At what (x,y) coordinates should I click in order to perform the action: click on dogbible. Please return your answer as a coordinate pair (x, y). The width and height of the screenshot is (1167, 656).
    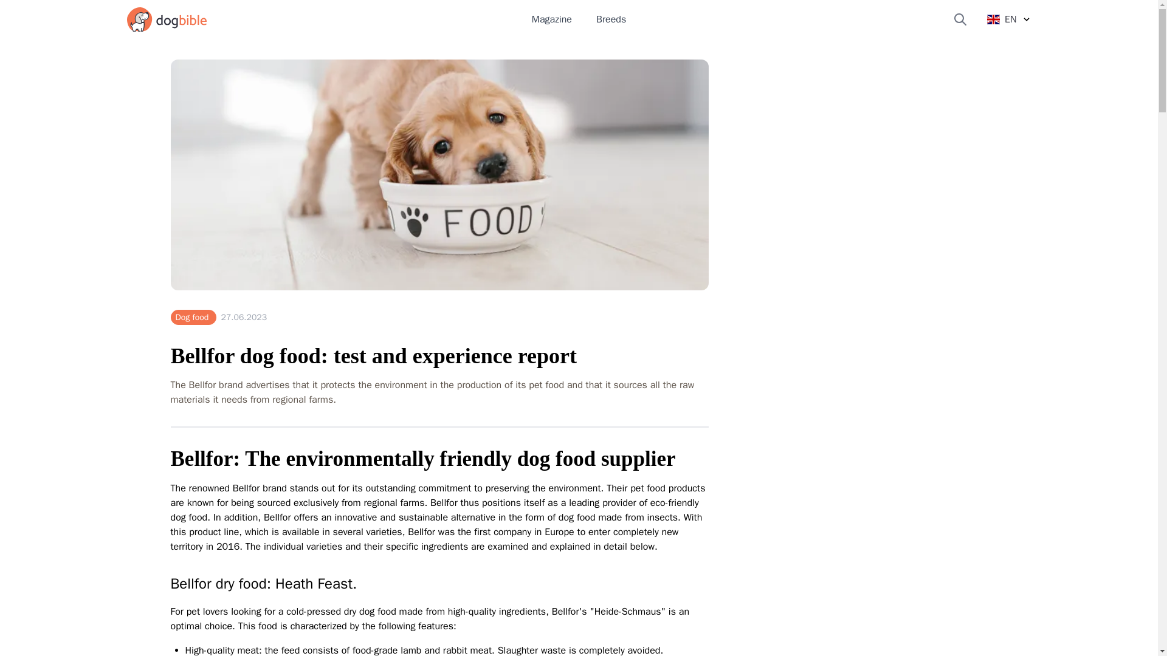
    Looking at the image, I should click on (166, 19).